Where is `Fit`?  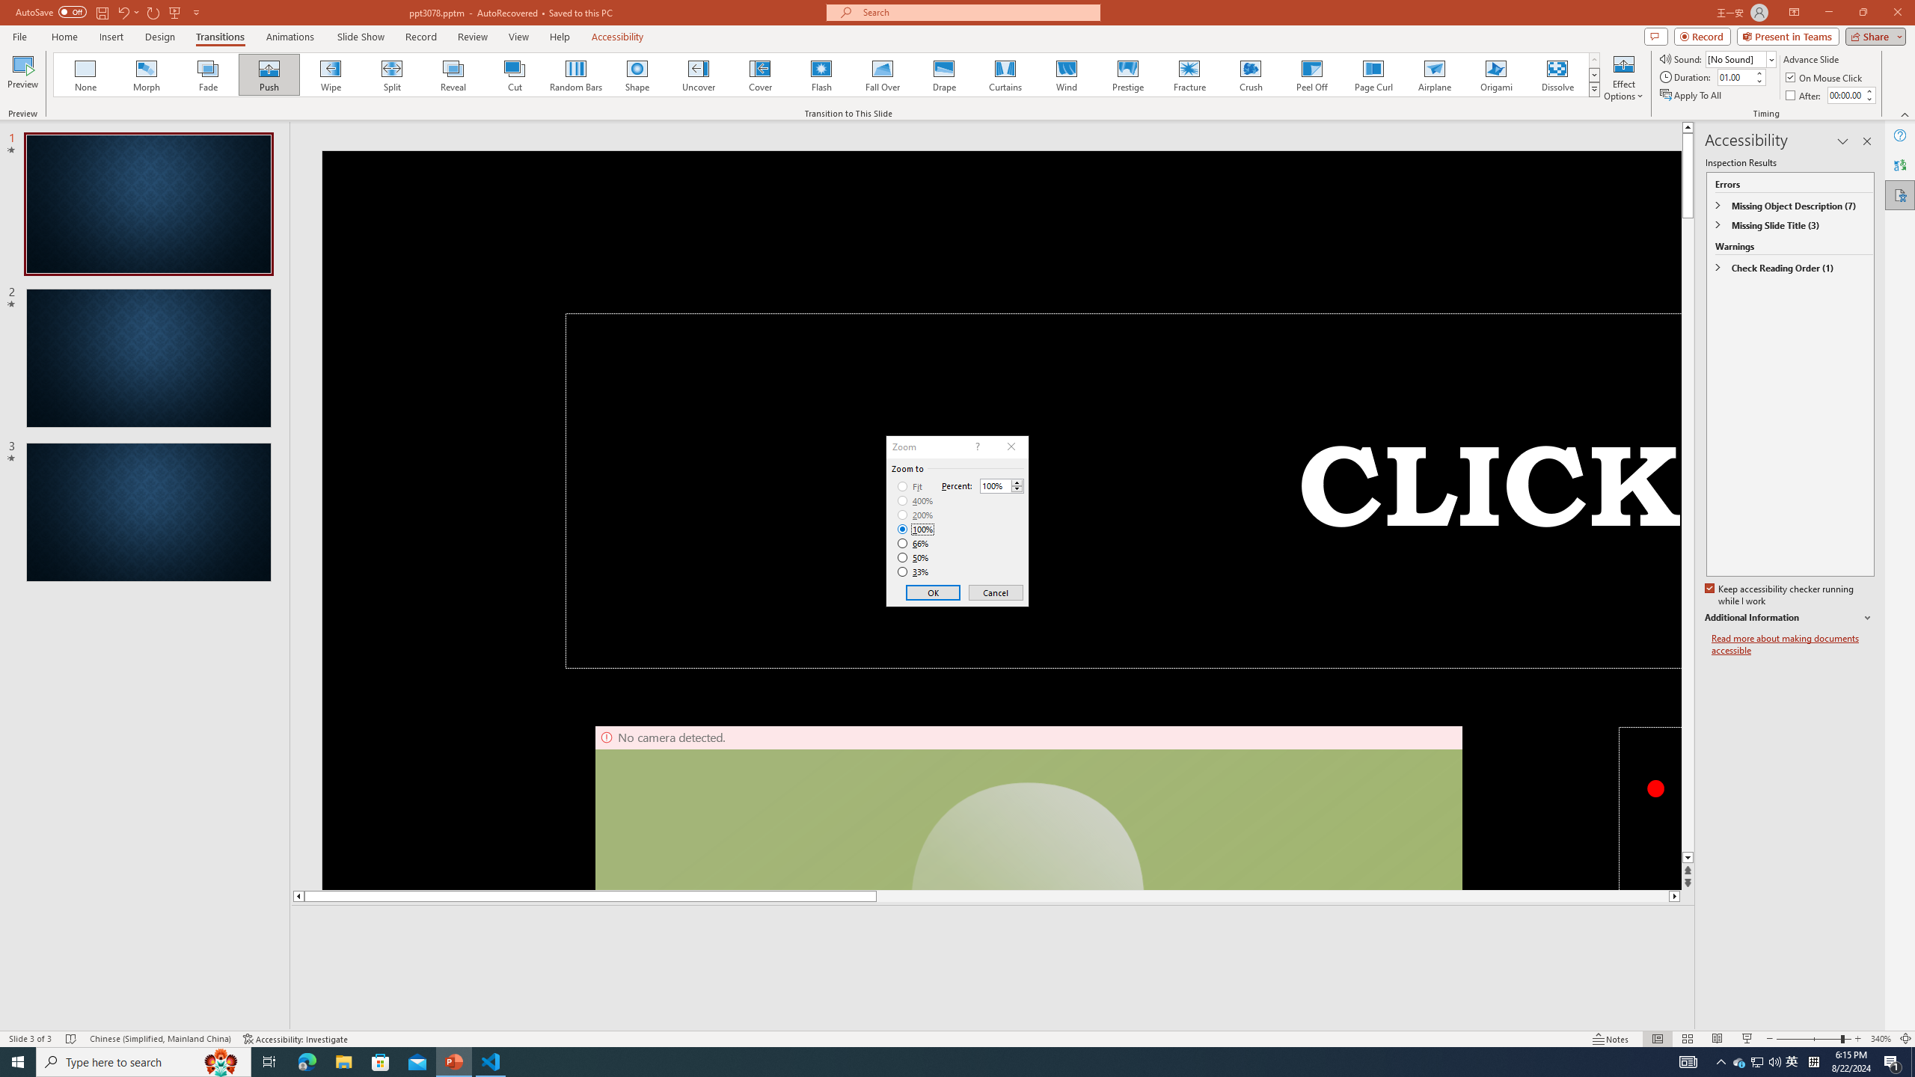 Fit is located at coordinates (910, 487).